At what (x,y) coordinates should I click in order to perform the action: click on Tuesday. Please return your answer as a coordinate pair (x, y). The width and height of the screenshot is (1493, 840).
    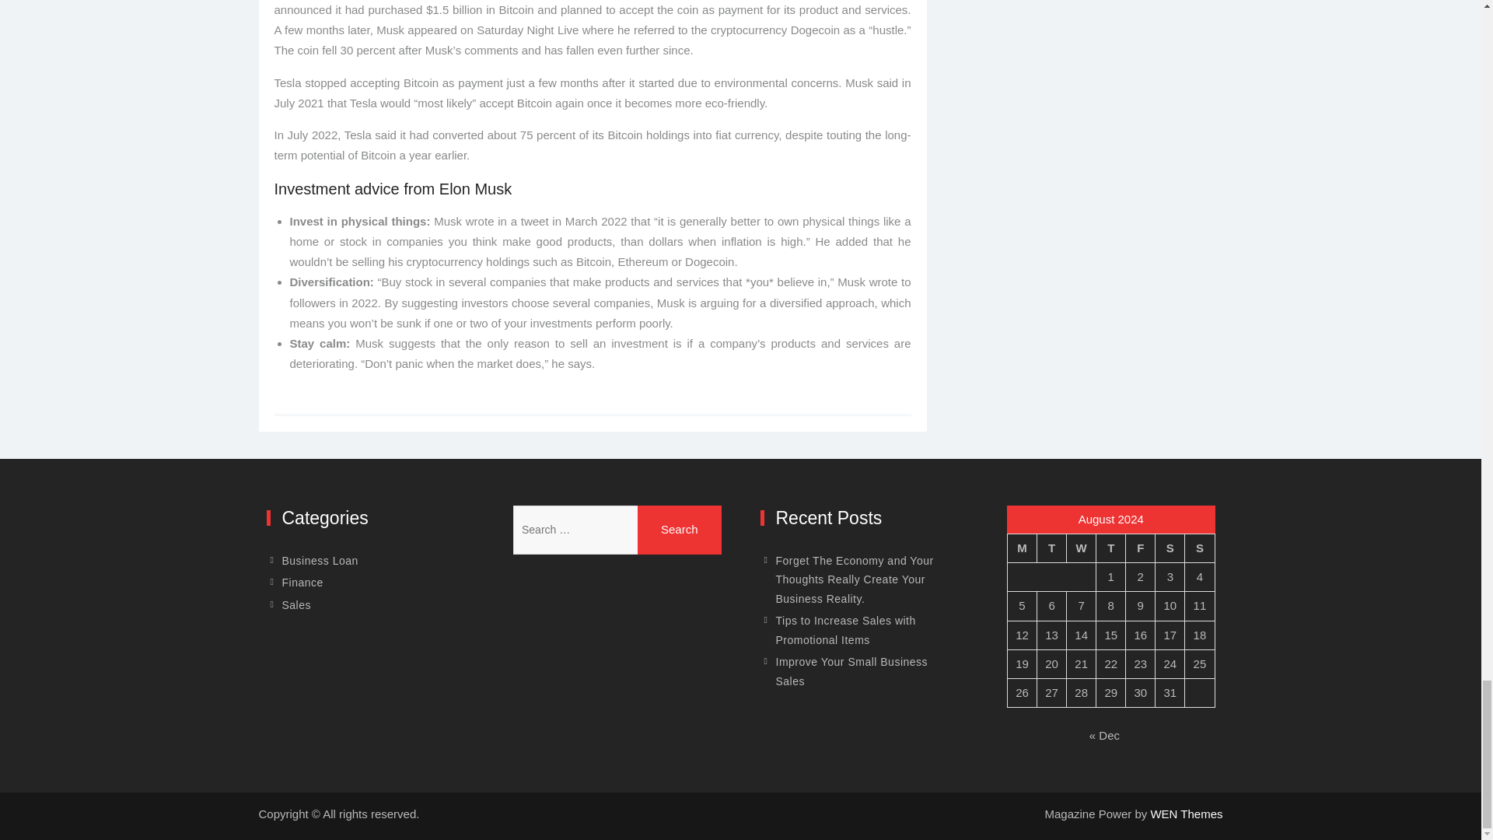
    Looking at the image, I should click on (1052, 548).